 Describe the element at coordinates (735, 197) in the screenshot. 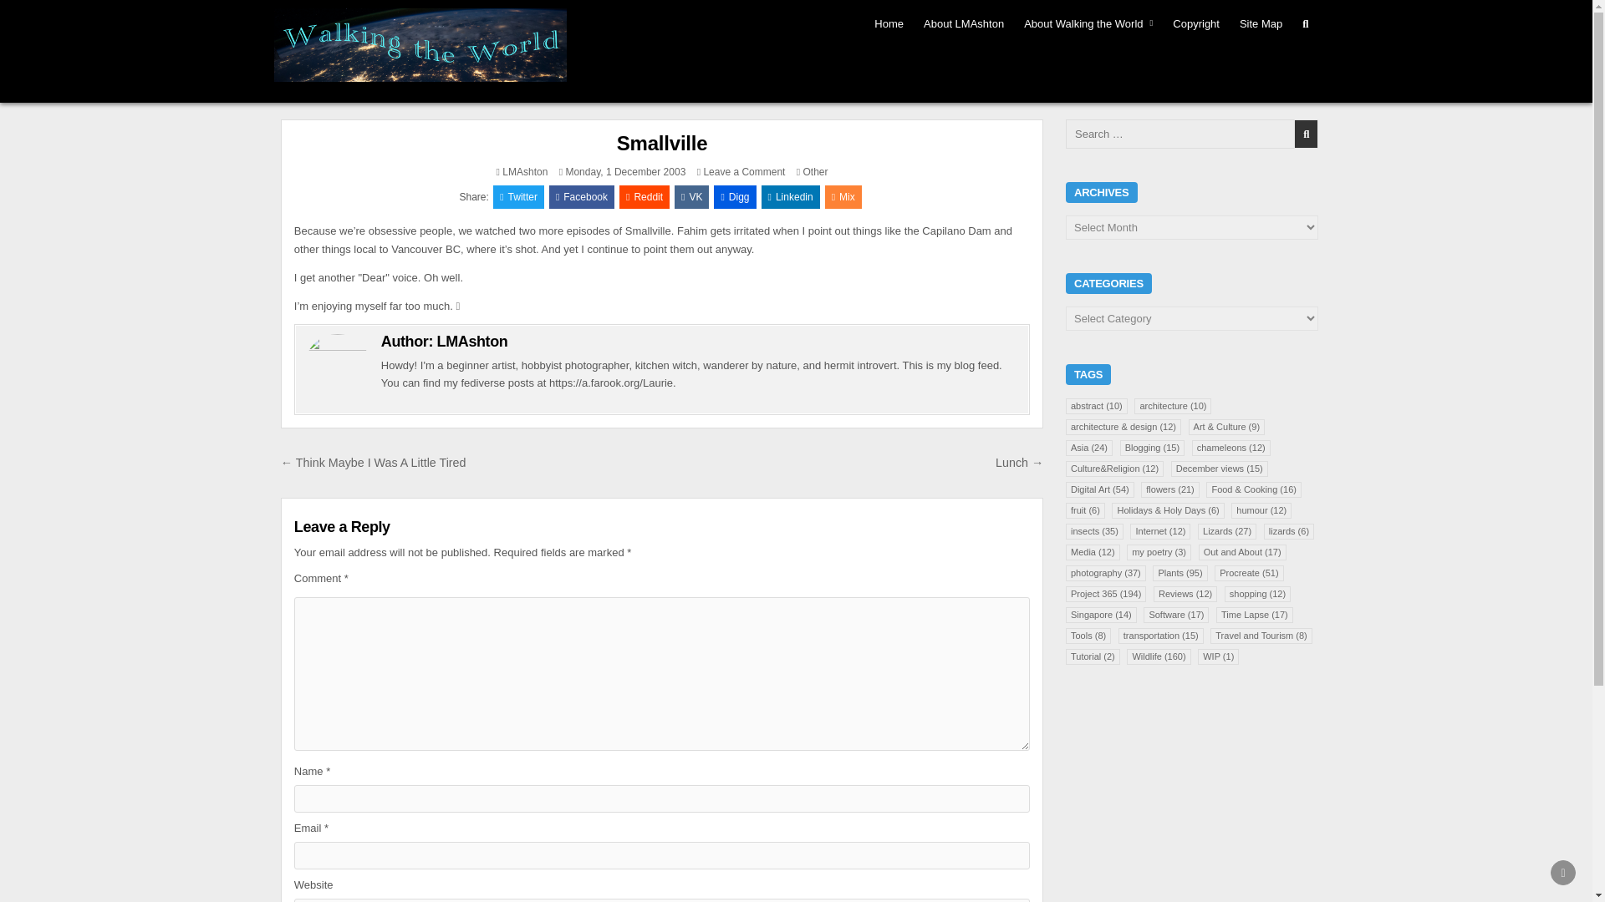

I see `Digg` at that location.